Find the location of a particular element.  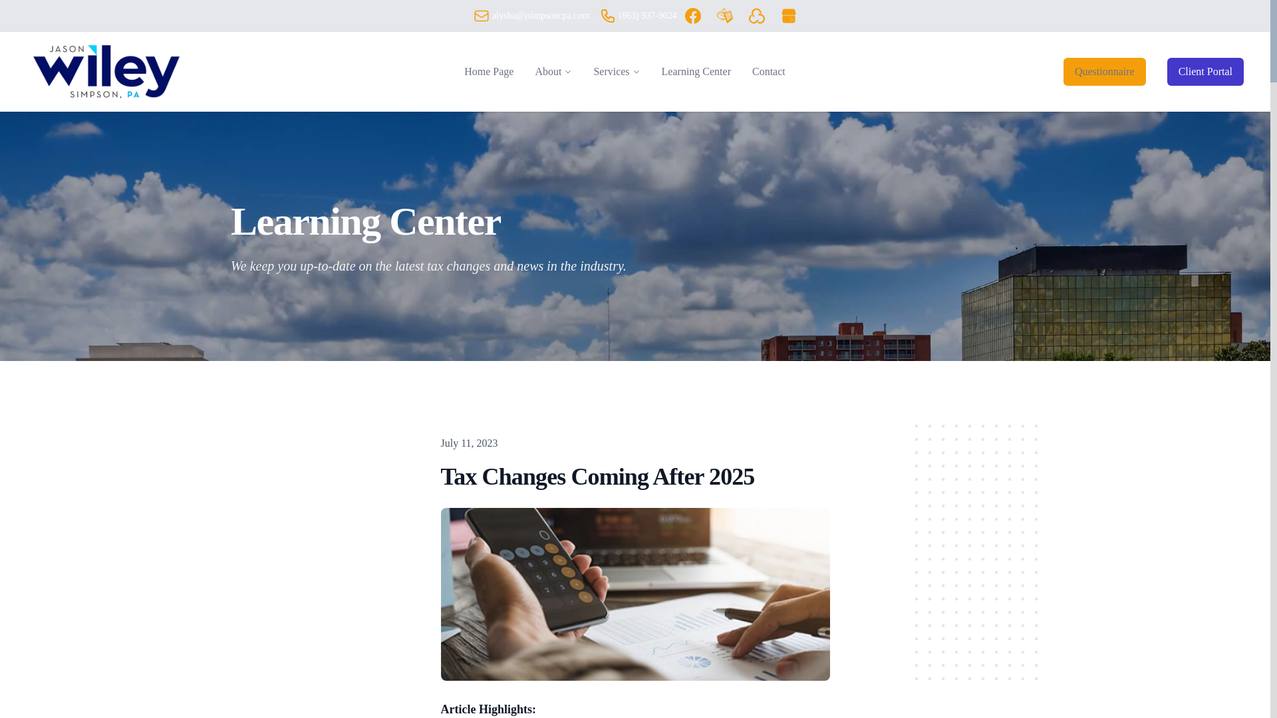

Facebook is located at coordinates (693, 15).